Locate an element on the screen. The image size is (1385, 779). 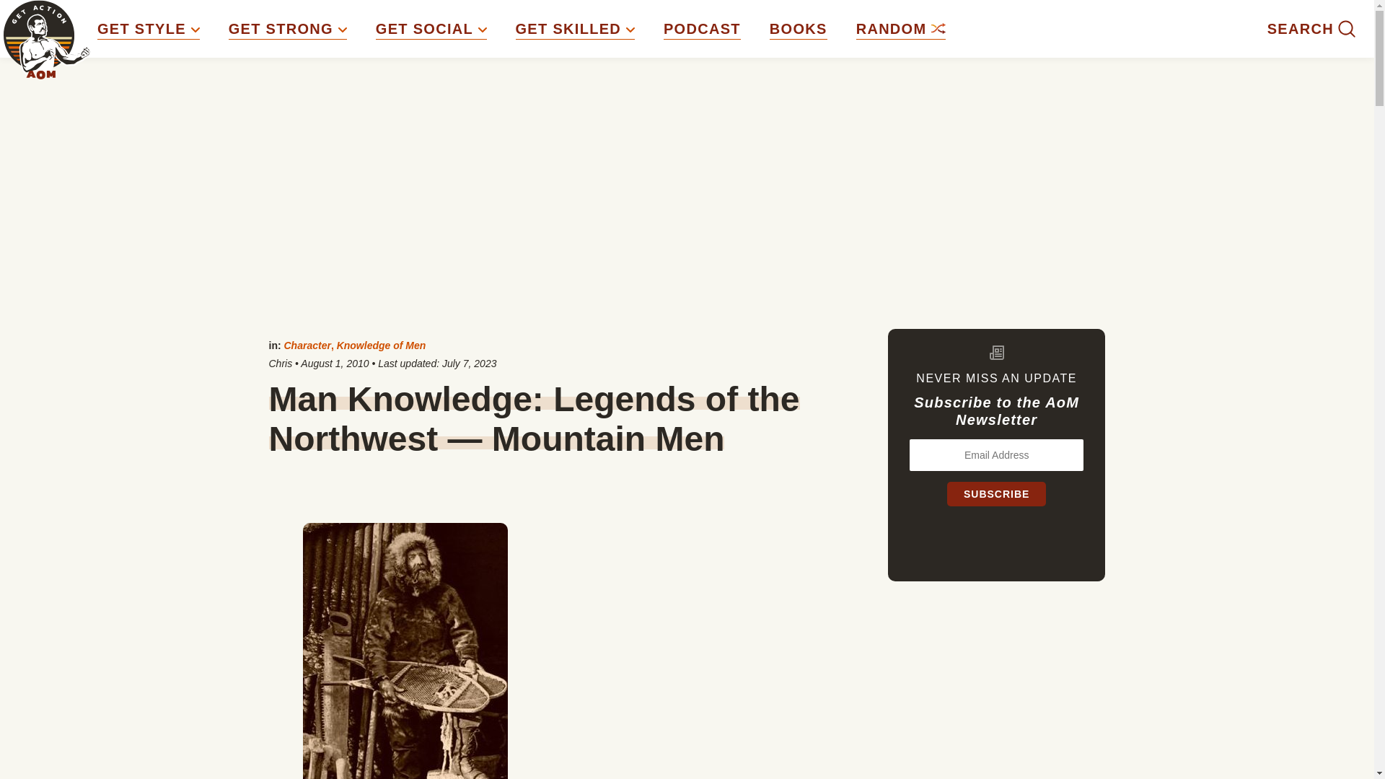
GET SKILLED is located at coordinates (574, 29).